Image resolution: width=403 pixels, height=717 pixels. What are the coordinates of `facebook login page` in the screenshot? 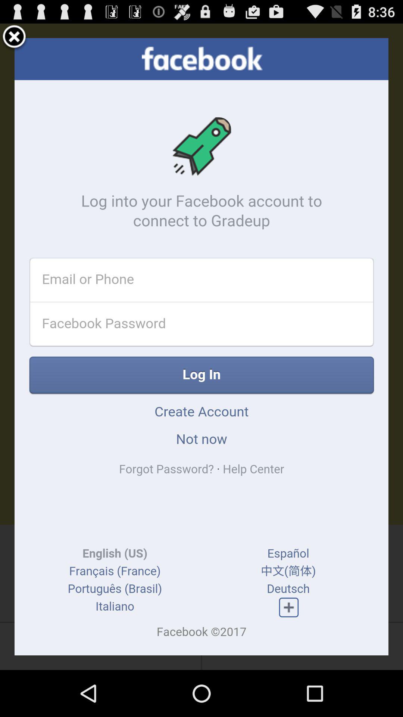 It's located at (201, 347).